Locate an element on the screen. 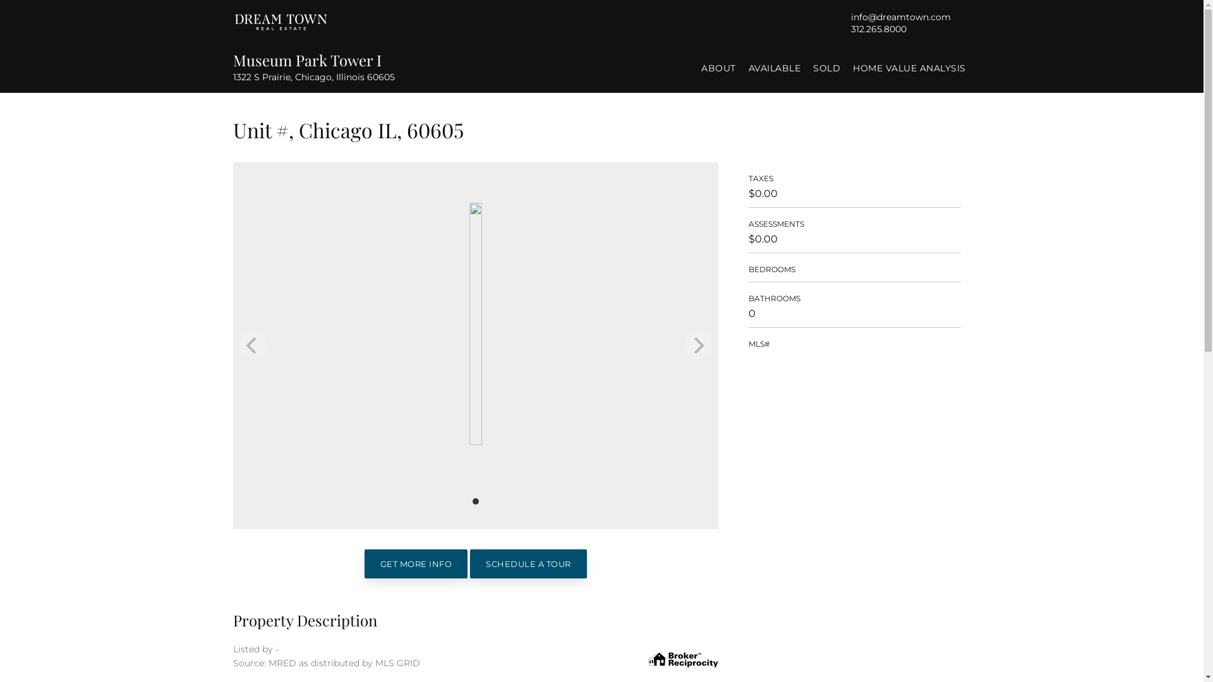  Museum Park Tower I
1322 S Prairie, Chicago, Illinois 60605 is located at coordinates (349, 67).